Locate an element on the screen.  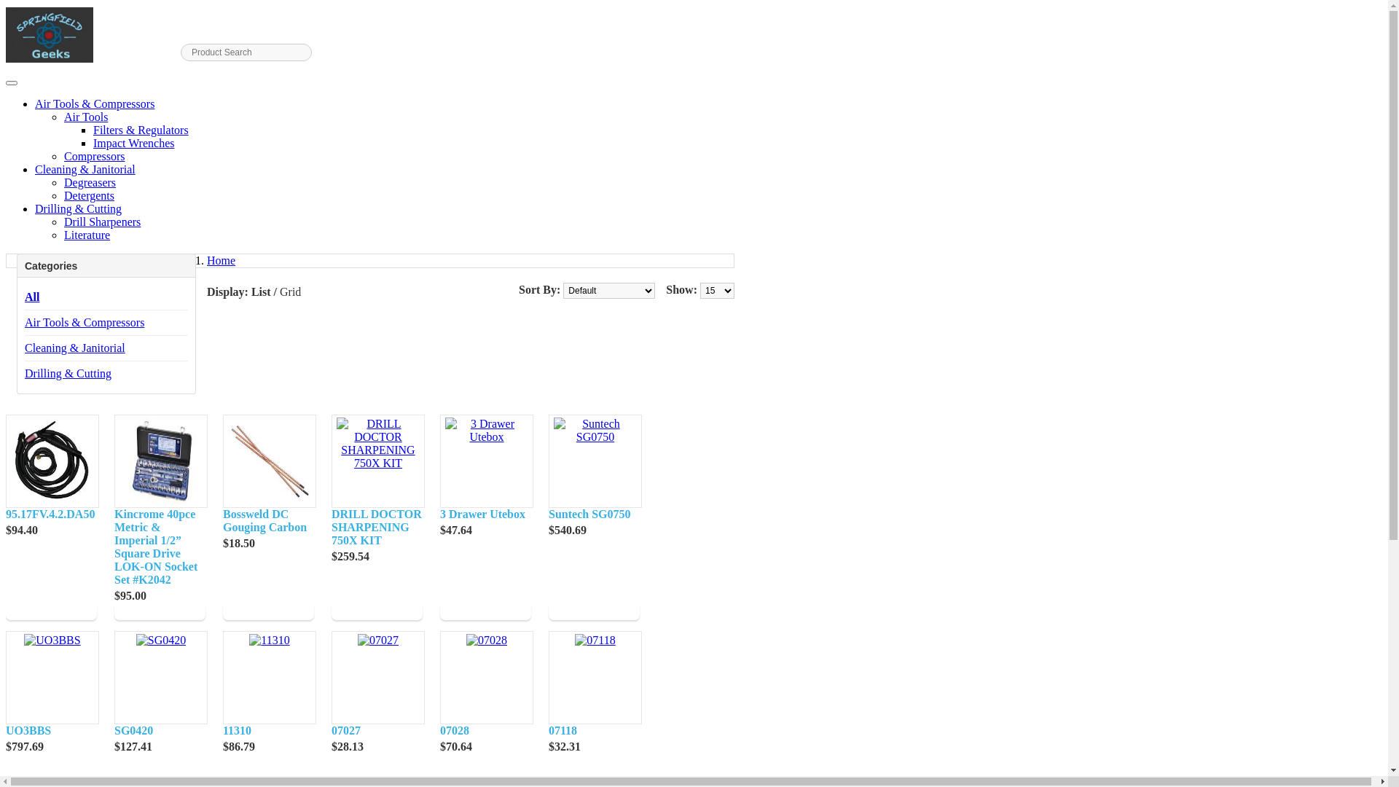
SG0420 is located at coordinates (161, 641).